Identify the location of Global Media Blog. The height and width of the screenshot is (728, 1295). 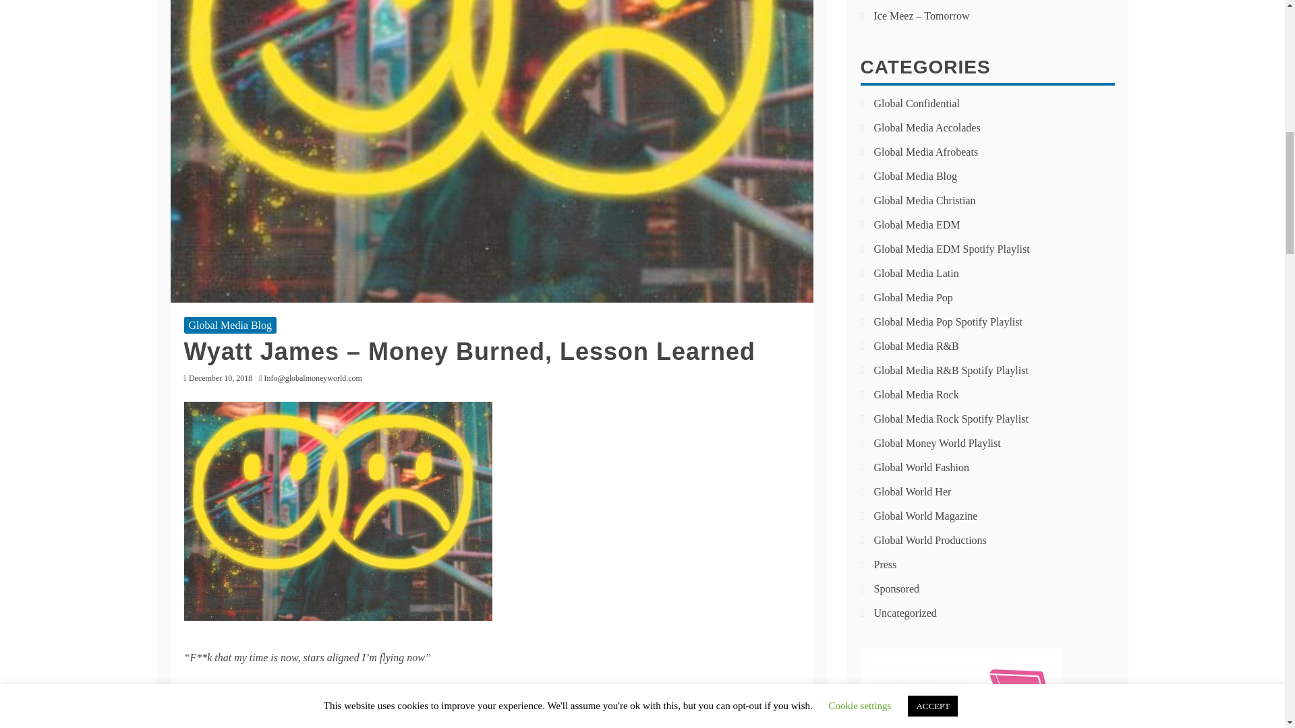
(230, 325).